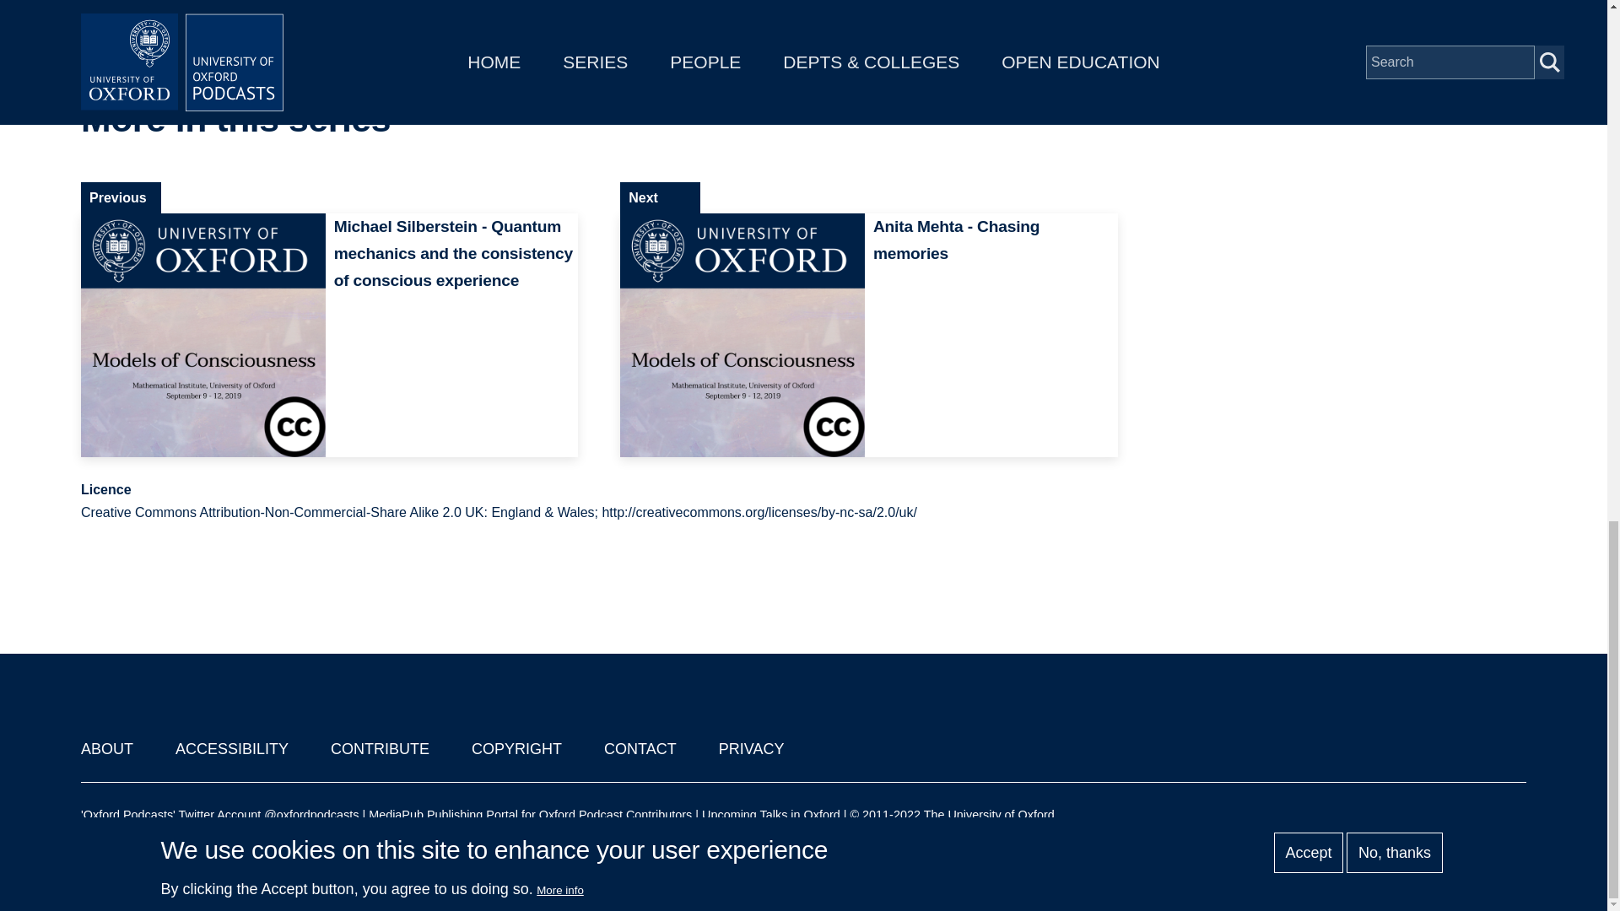  Describe the element at coordinates (751, 749) in the screenshot. I see `PRIVACY` at that location.